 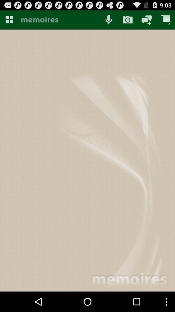 I want to click on take a photo, so click(x=128, y=19).